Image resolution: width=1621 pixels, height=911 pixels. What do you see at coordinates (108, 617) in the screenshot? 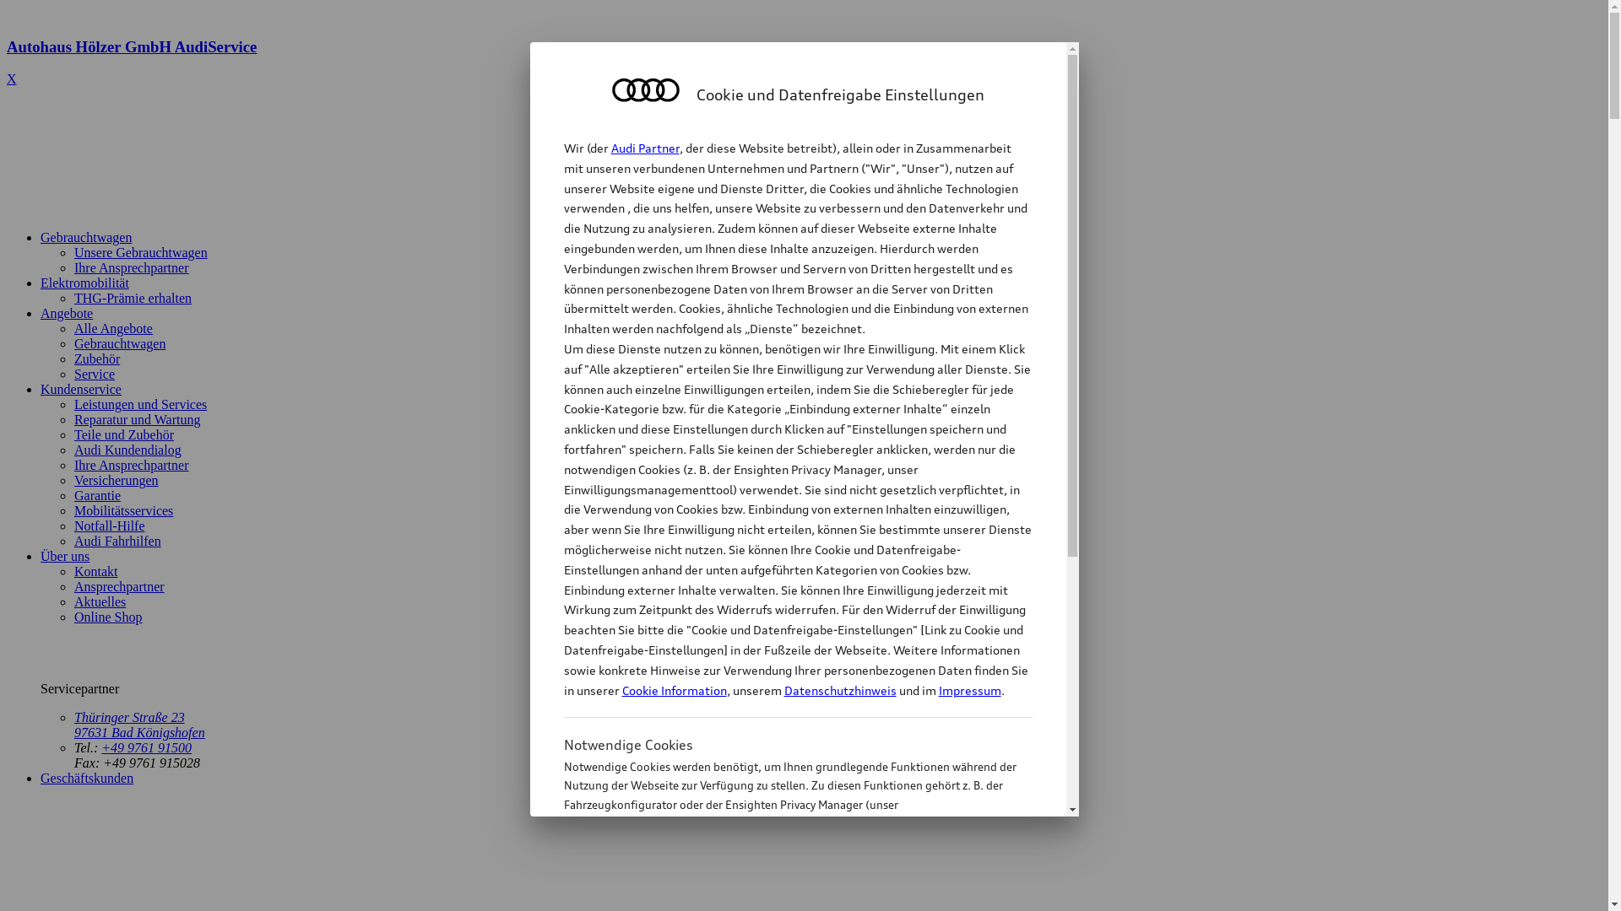
I see `Online Shop` at bounding box center [108, 617].